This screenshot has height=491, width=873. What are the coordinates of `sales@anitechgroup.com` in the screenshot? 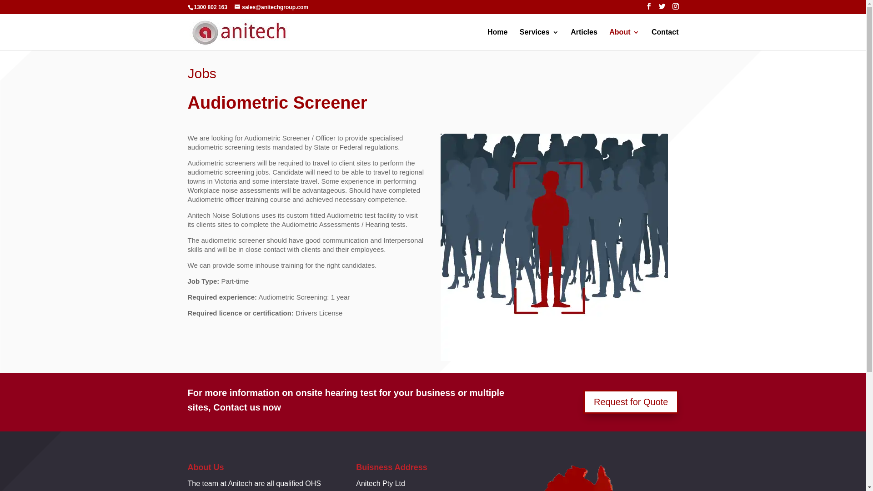 It's located at (271, 7).